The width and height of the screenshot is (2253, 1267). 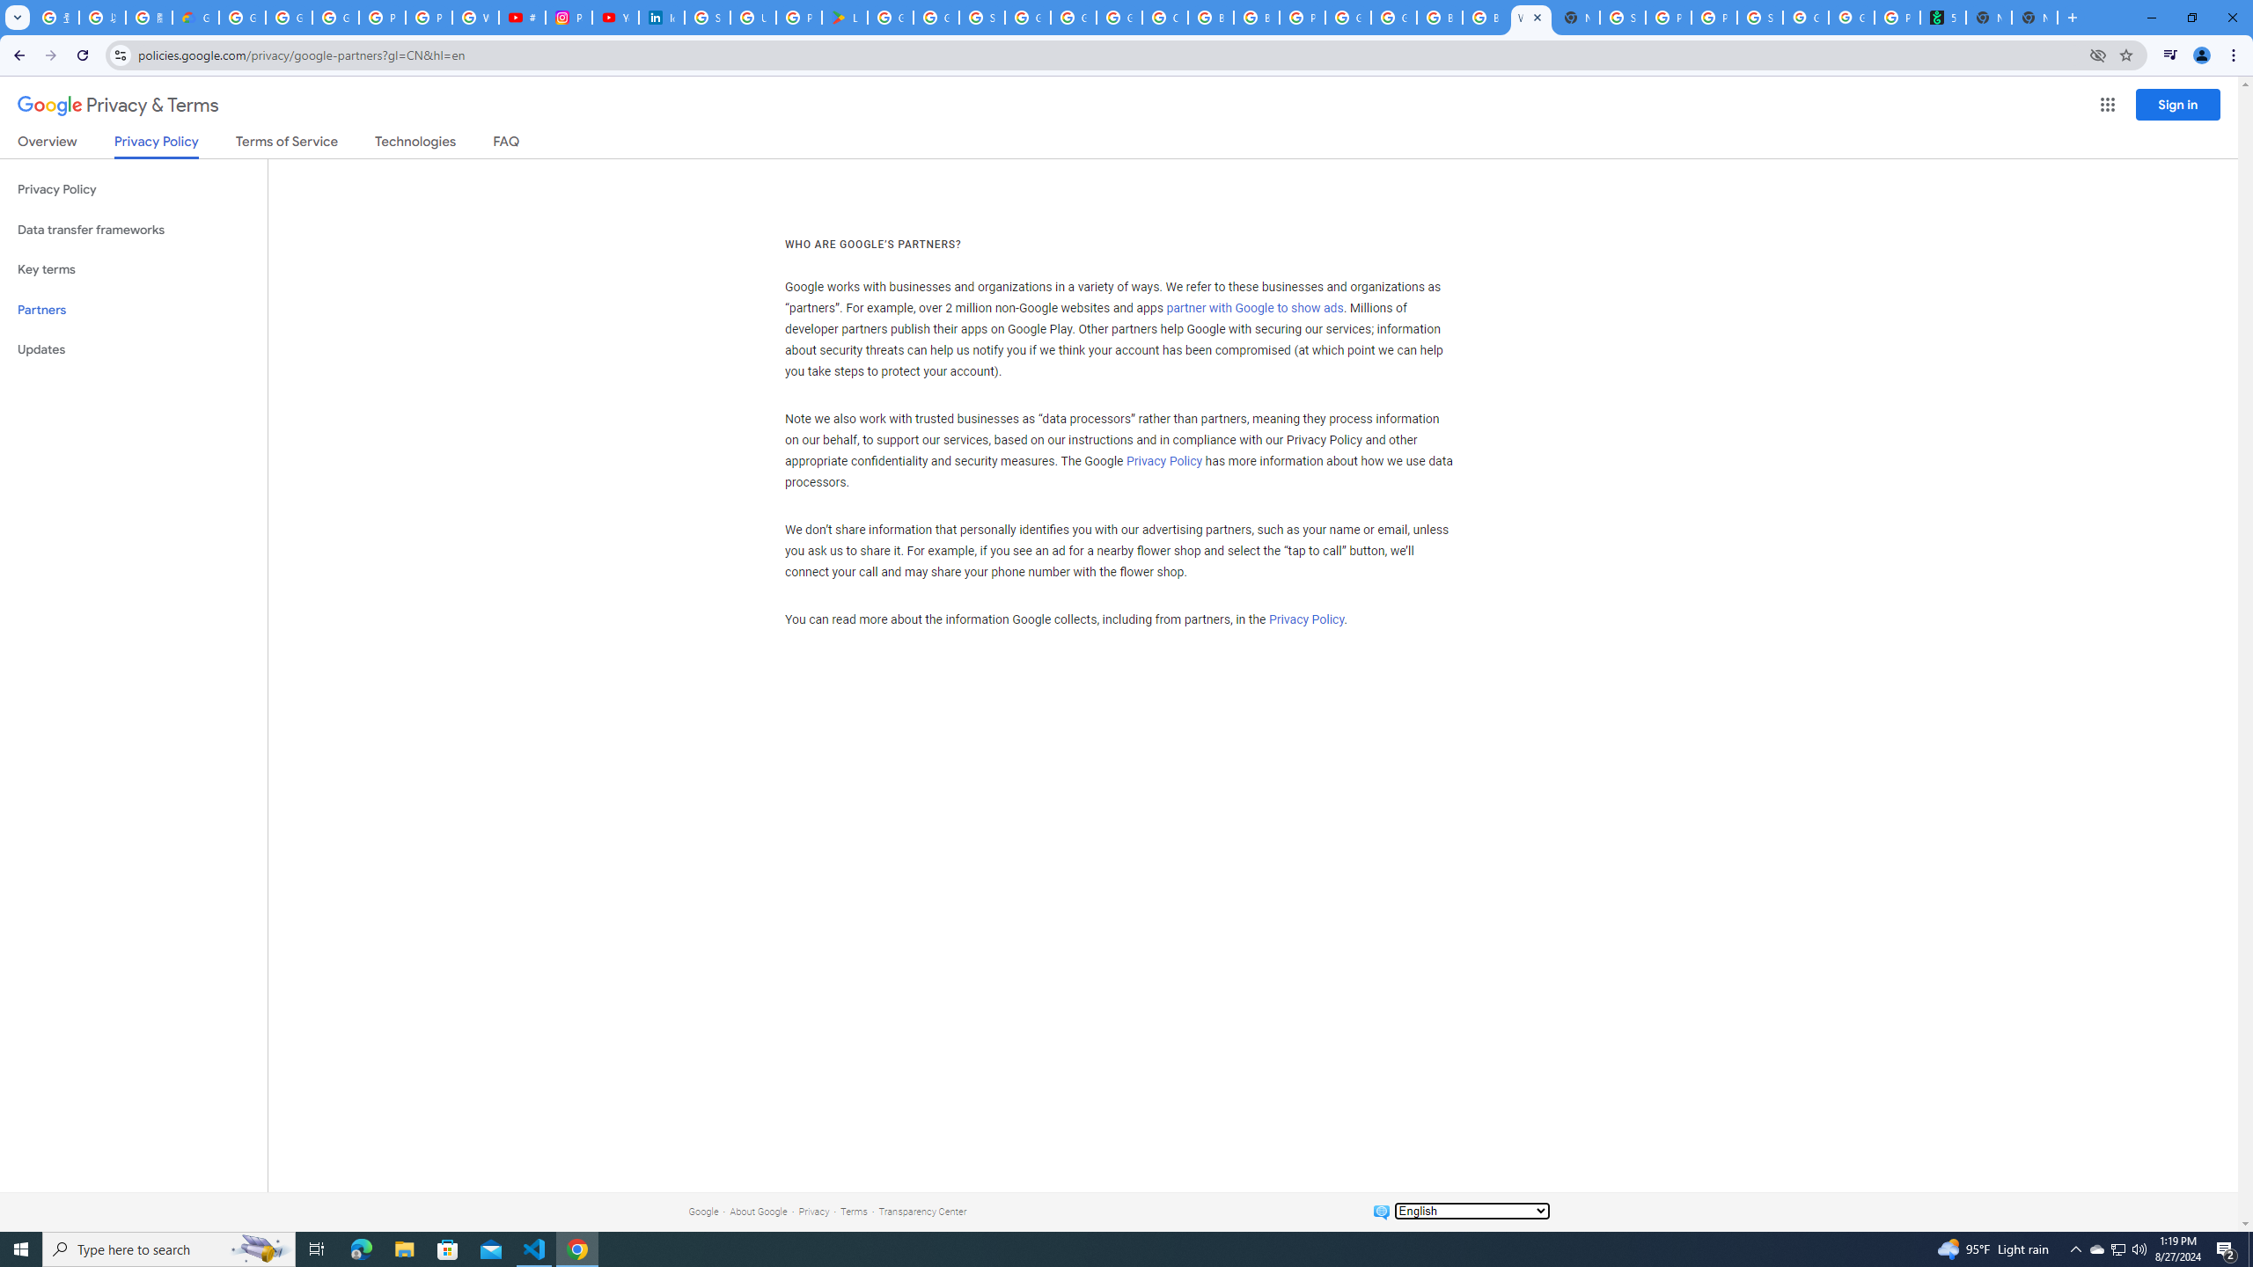 What do you see at coordinates (1348, 18) in the screenshot?
I see `Google Cloud Platform` at bounding box center [1348, 18].